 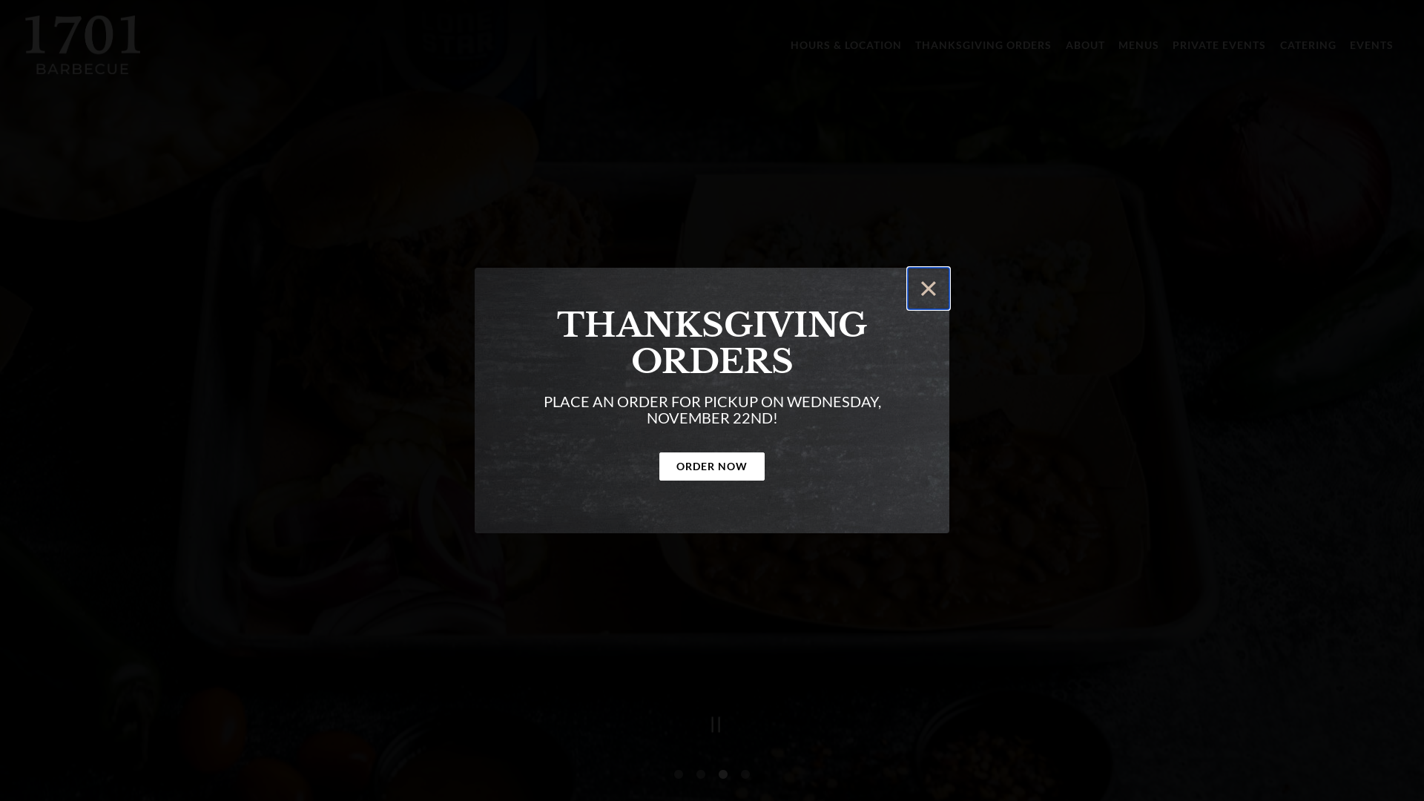 I want to click on MENUS, so click(x=1139, y=44).